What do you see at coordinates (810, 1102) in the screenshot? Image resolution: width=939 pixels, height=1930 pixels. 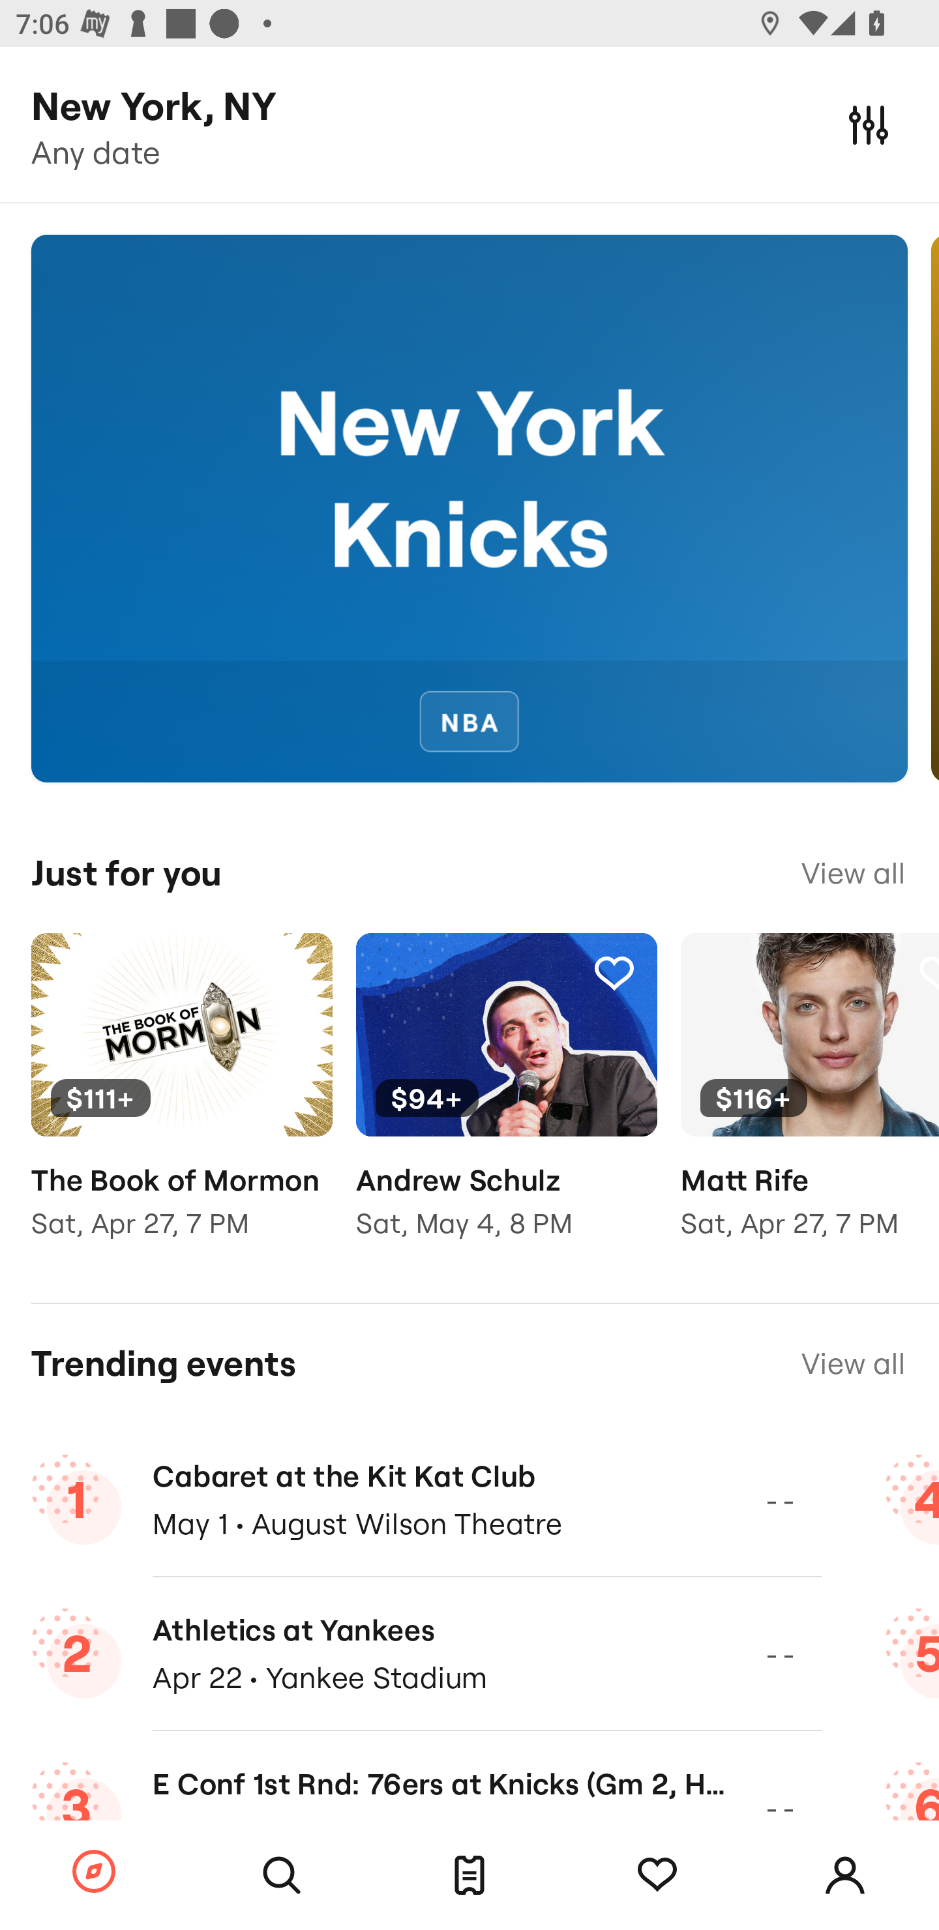 I see `Tracking $116+ Matt Rife Sat, Apr 27, 7 PM` at bounding box center [810, 1102].